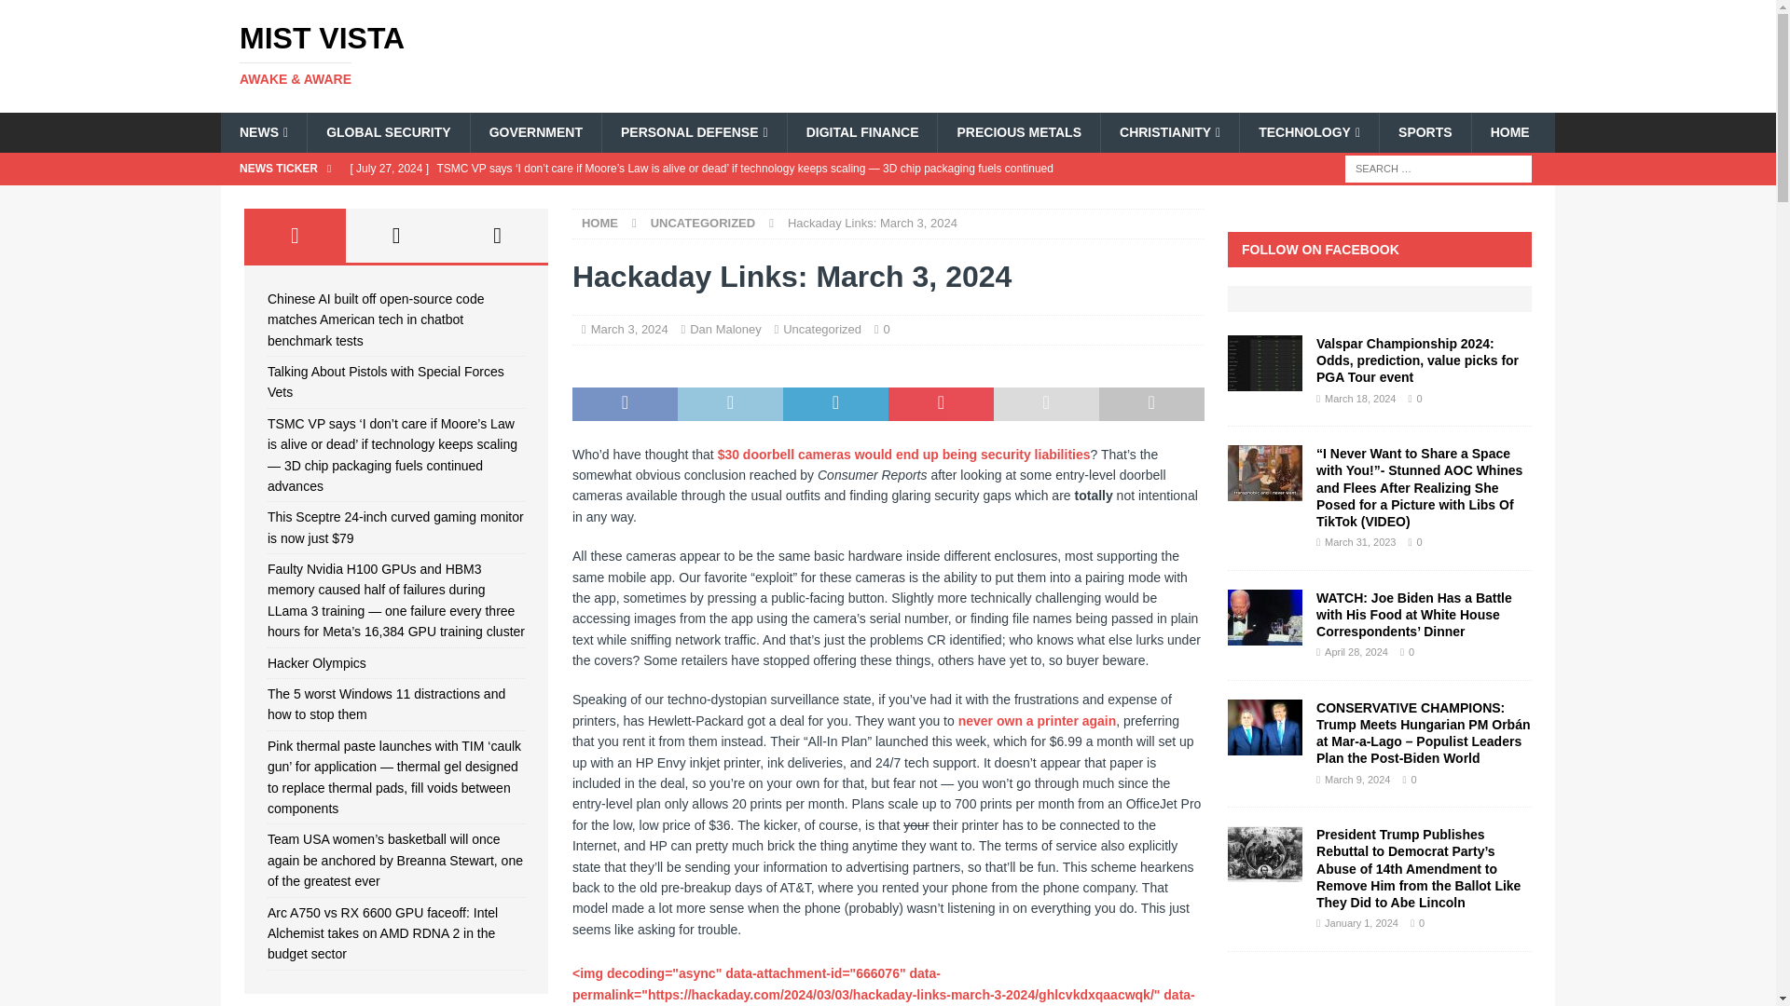  What do you see at coordinates (263, 132) in the screenshot?
I see `NEWS` at bounding box center [263, 132].